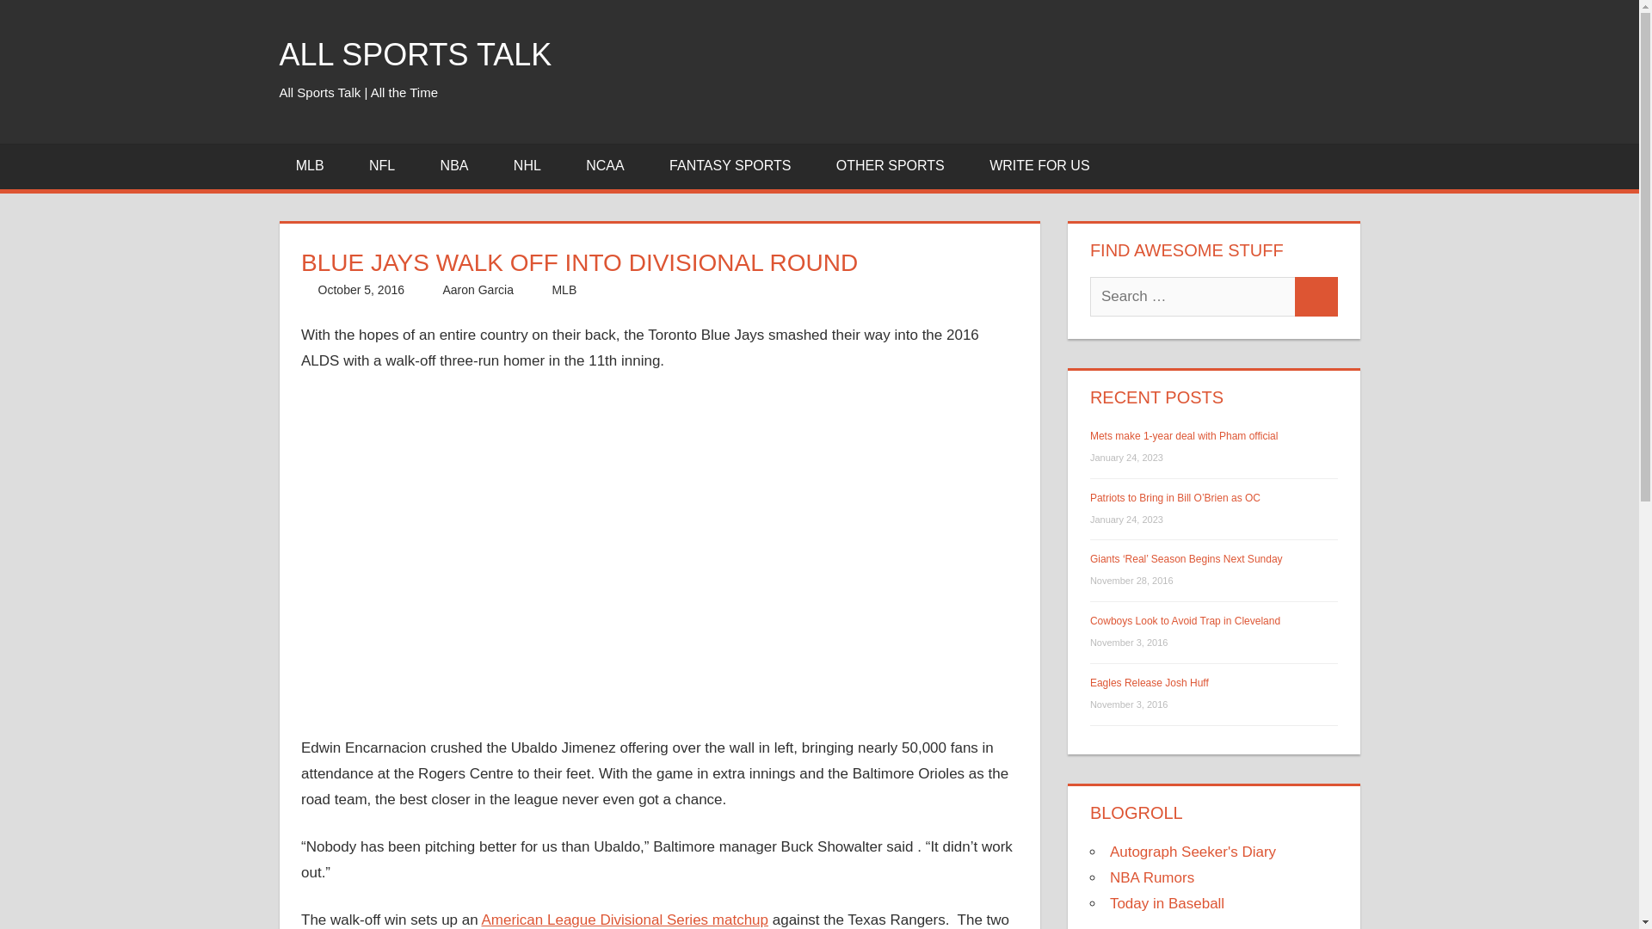  I want to click on MLB, so click(315, 167).